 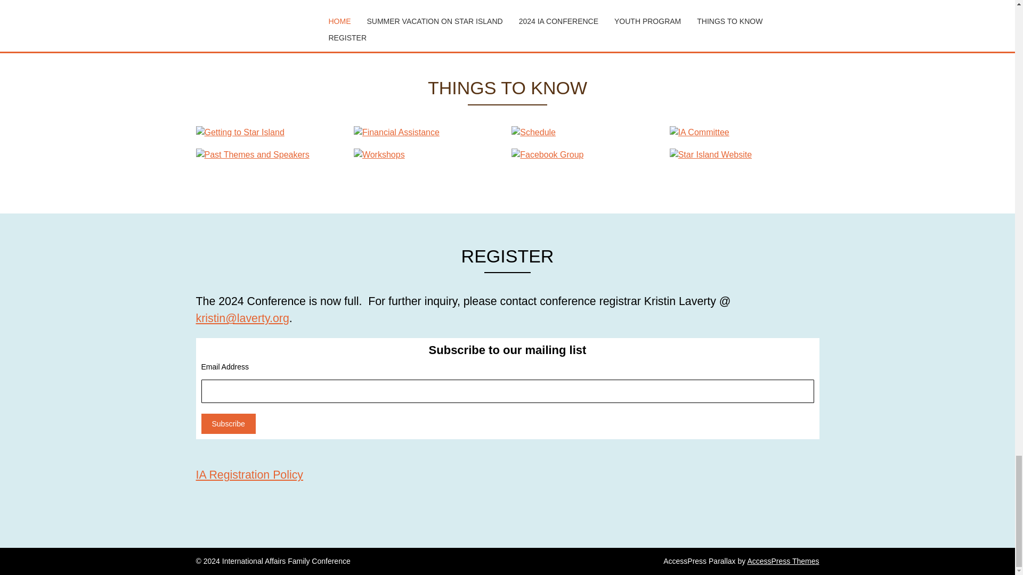 I want to click on Financial Assistance, so click(x=428, y=132).